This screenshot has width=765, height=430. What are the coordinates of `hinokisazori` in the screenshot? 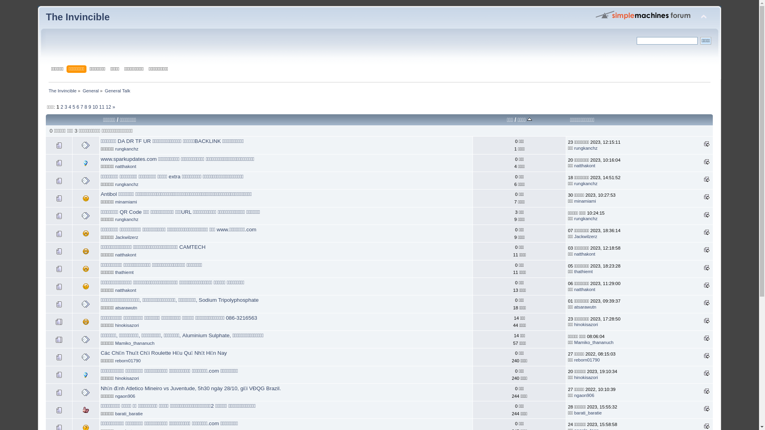 It's located at (586, 324).